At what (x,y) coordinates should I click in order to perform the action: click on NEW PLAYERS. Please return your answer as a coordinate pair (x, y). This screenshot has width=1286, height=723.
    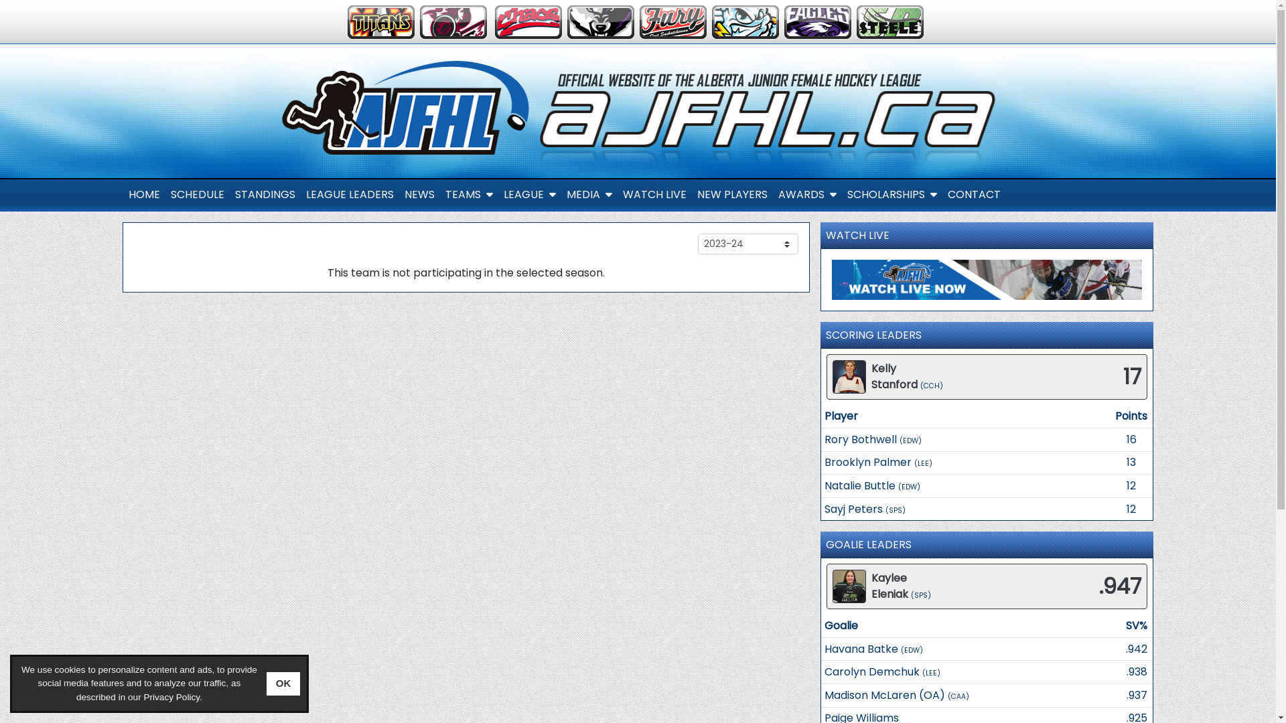
    Looking at the image, I should click on (731, 195).